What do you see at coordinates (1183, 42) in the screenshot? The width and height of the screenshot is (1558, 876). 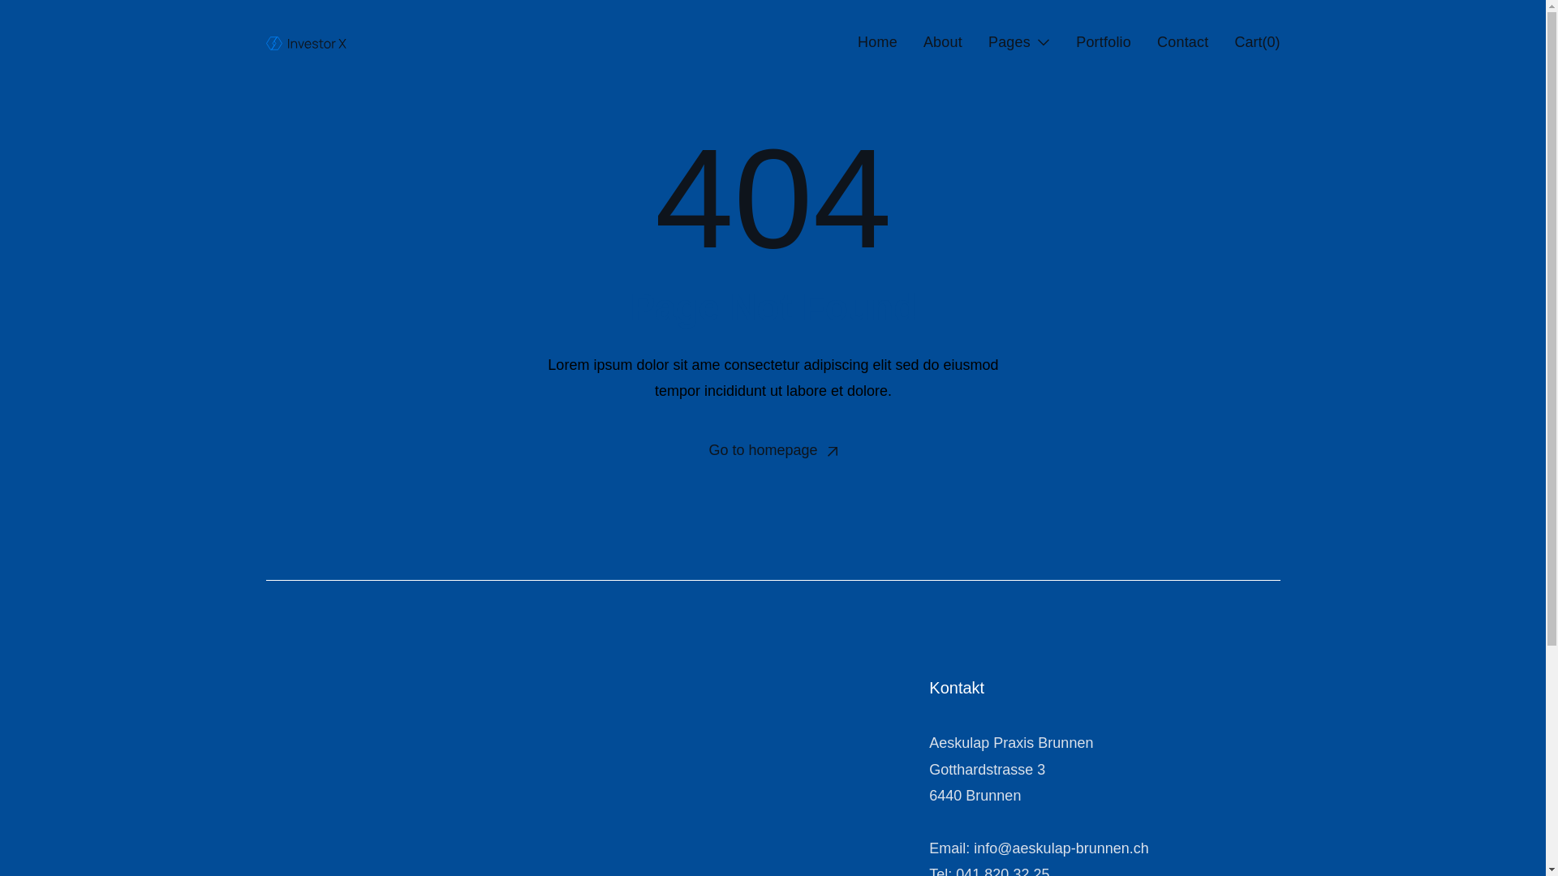 I see `Contact` at bounding box center [1183, 42].